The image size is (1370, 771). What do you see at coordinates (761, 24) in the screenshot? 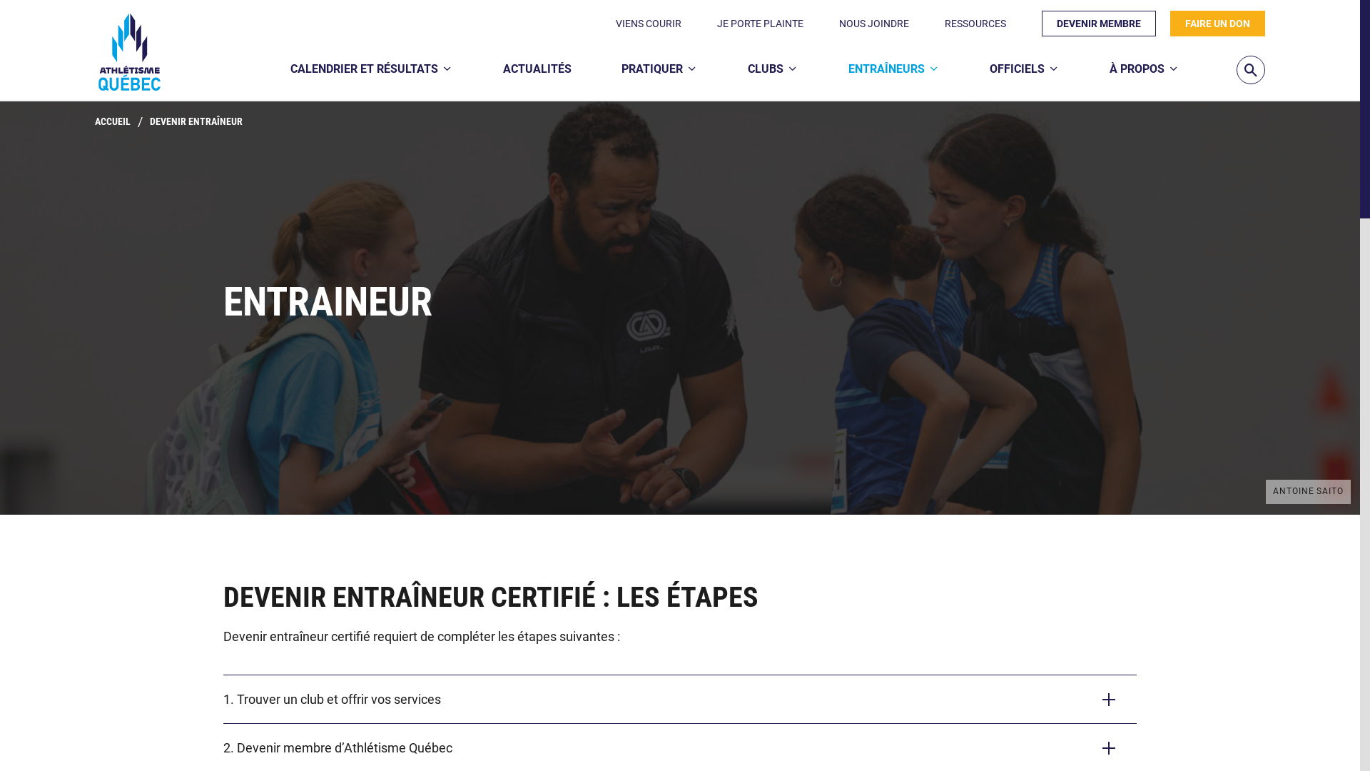
I see `JE PORTE PLAINTE` at bounding box center [761, 24].